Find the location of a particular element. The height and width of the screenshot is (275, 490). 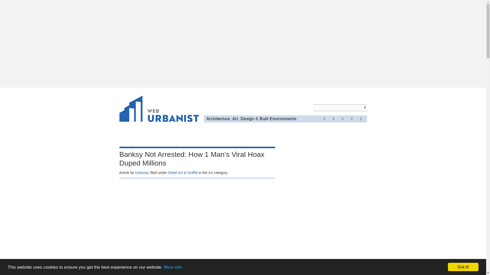

Urbanist is located at coordinates (142, 172).